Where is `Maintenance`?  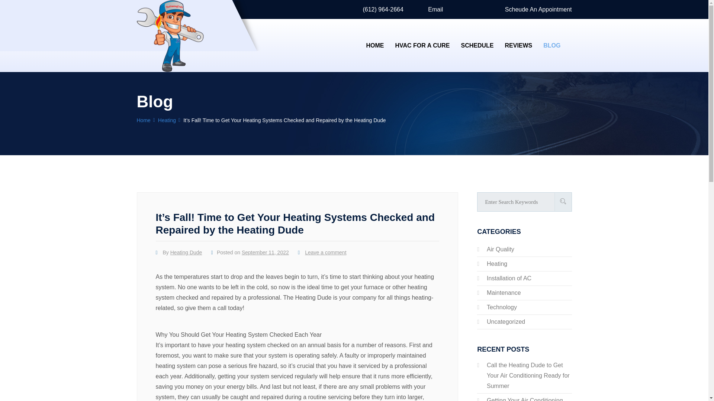 Maintenance is located at coordinates (504, 293).